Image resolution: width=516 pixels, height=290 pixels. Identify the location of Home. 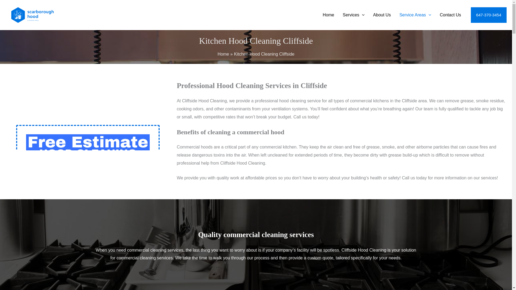
(328, 15).